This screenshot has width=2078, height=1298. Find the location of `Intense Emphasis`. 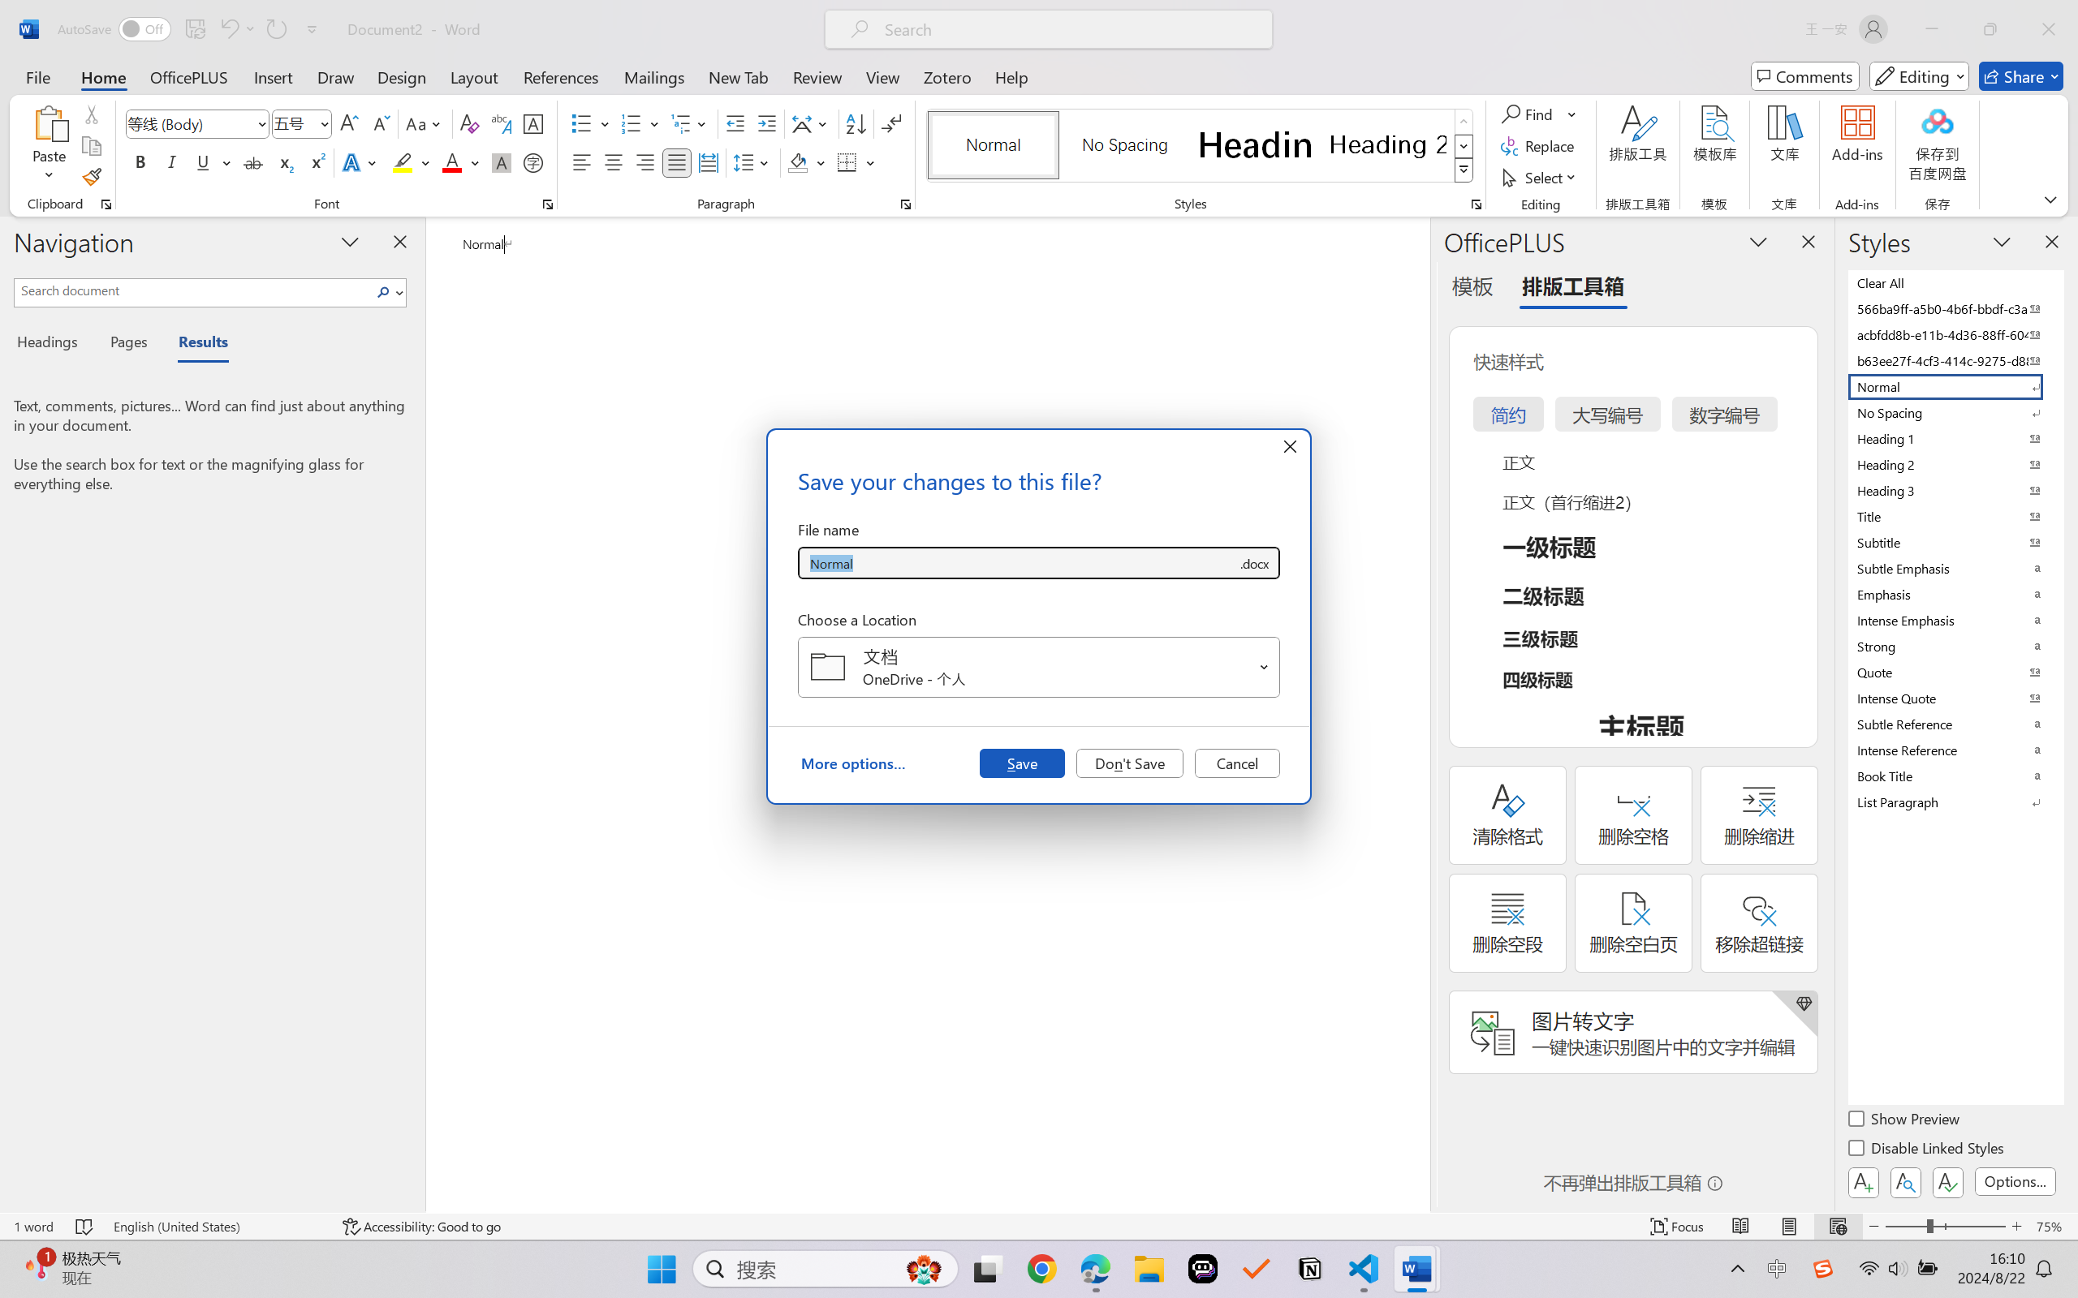

Intense Emphasis is located at coordinates (1955, 620).